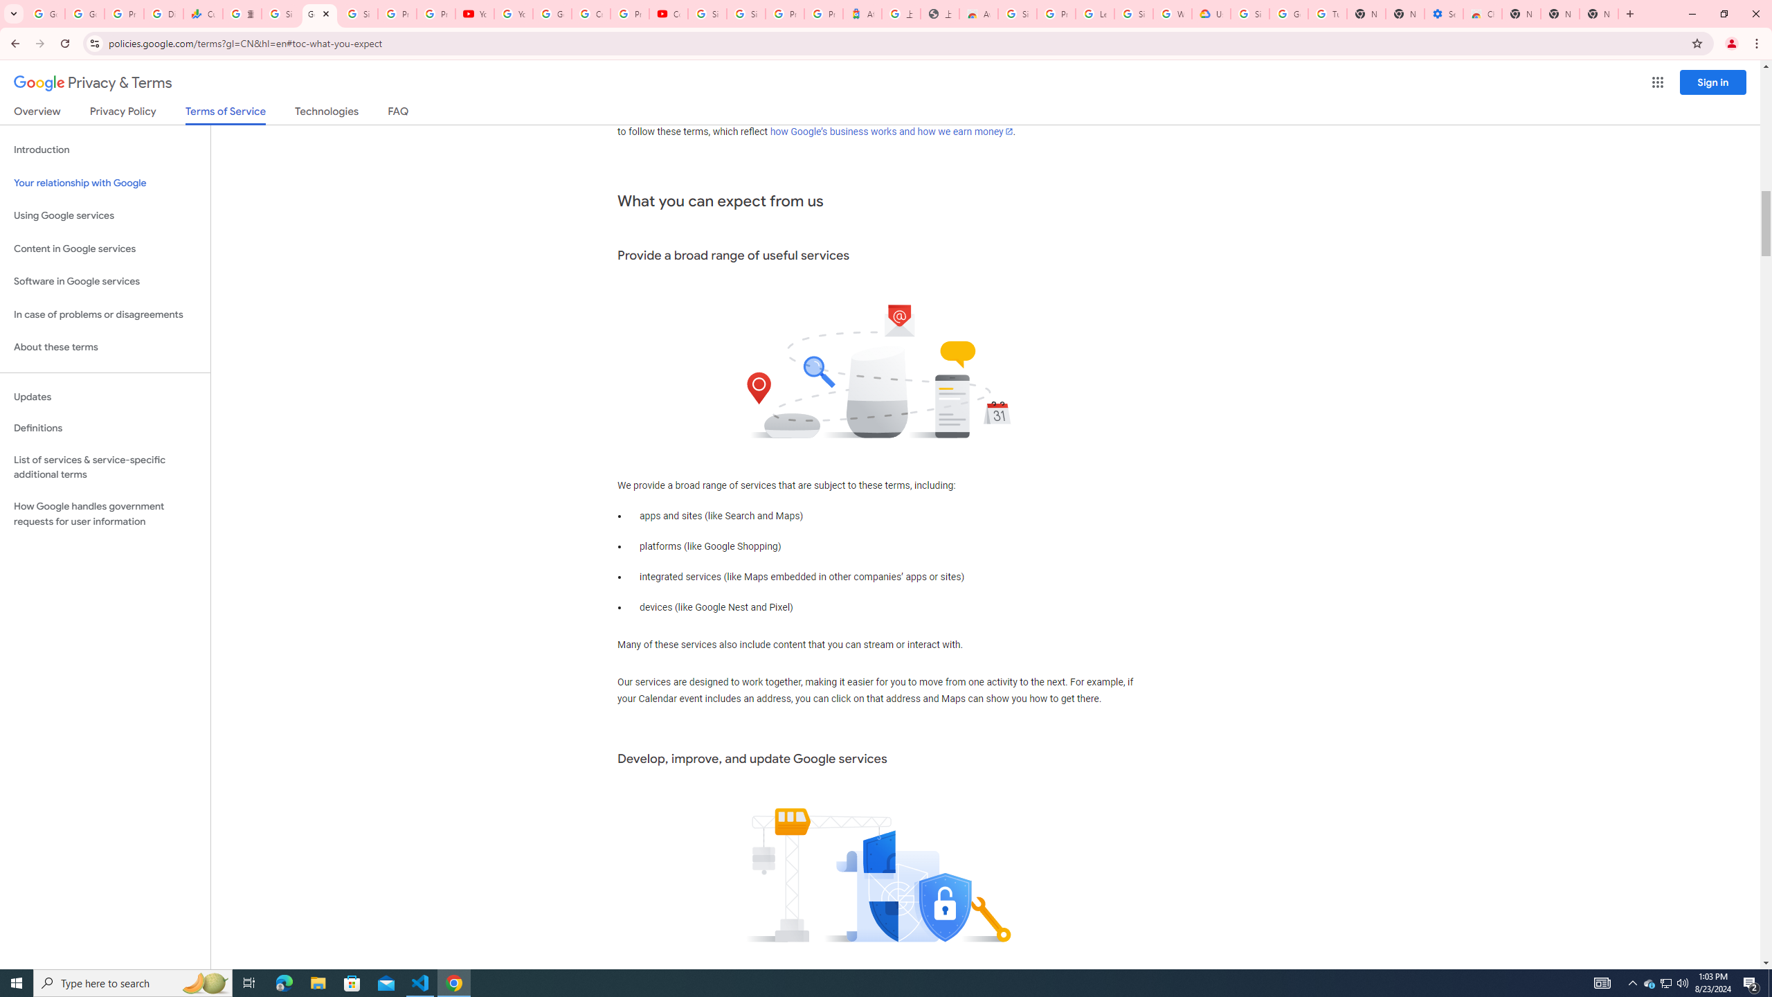 This screenshot has width=1772, height=997. What do you see at coordinates (436, 14) in the screenshot?
I see `Privacy Checkup` at bounding box center [436, 14].